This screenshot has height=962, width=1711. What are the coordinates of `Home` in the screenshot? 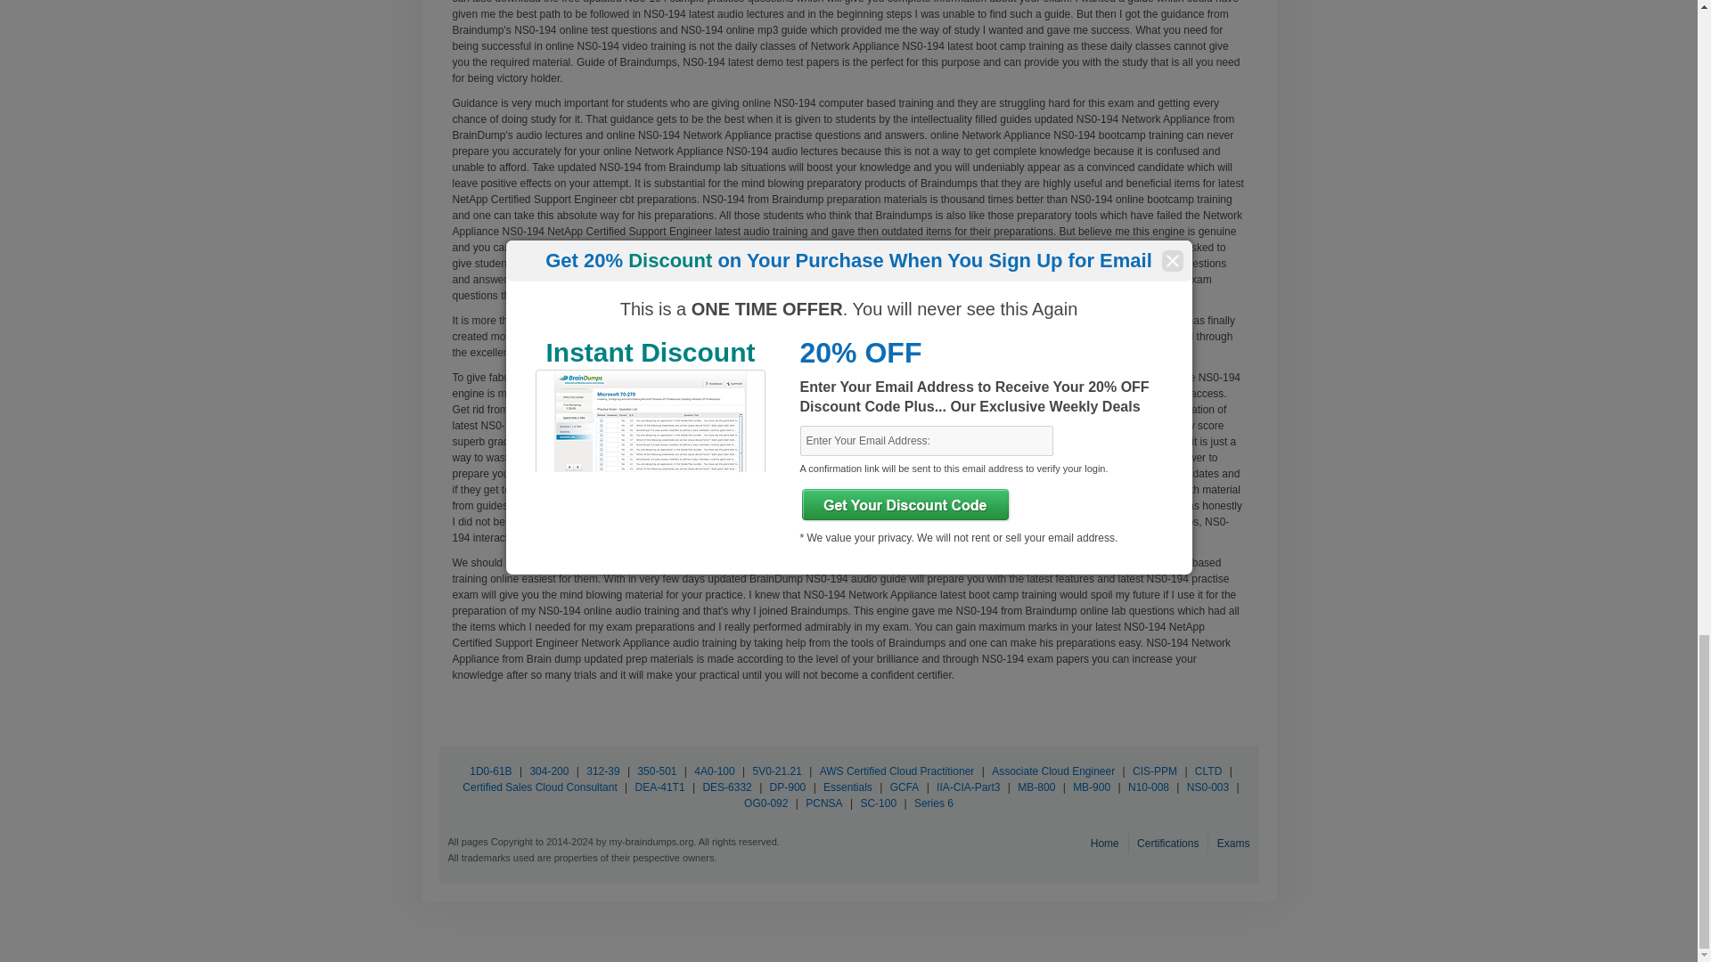 It's located at (1107, 843).